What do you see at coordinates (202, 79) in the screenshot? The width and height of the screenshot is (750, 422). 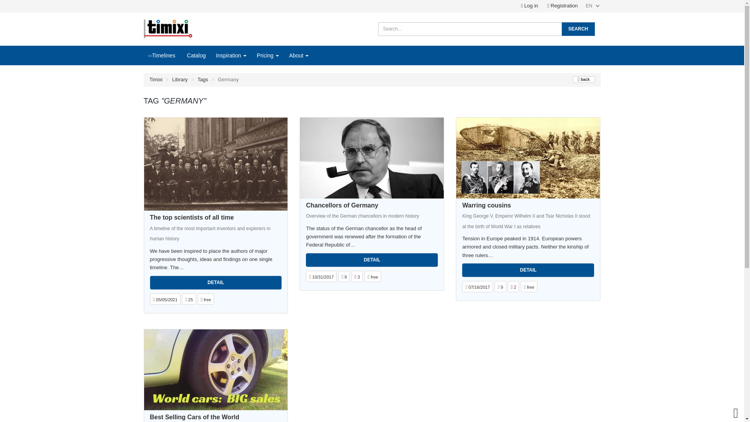 I see `Tags` at bounding box center [202, 79].